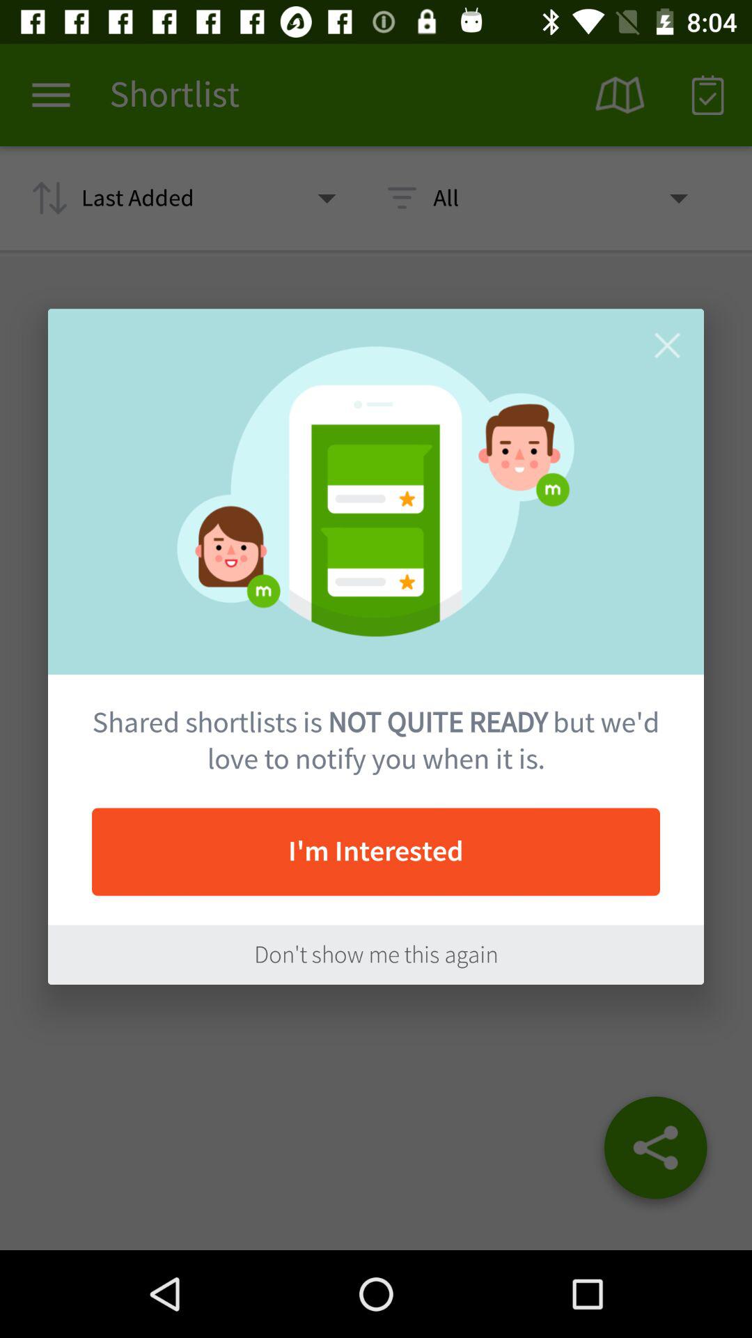 Image resolution: width=752 pixels, height=1338 pixels. Describe the element at coordinates (376, 955) in the screenshot. I see `swipe to don t show icon` at that location.